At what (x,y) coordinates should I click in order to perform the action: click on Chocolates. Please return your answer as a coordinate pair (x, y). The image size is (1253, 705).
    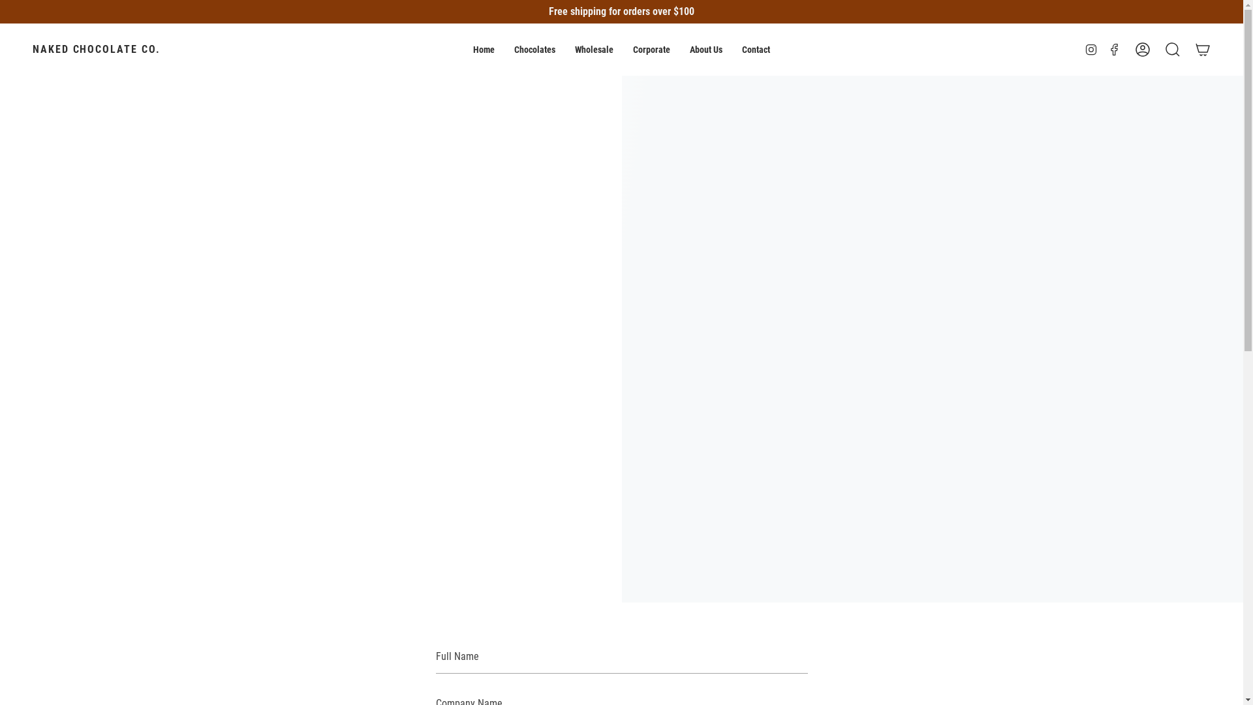
    Looking at the image, I should click on (535, 50).